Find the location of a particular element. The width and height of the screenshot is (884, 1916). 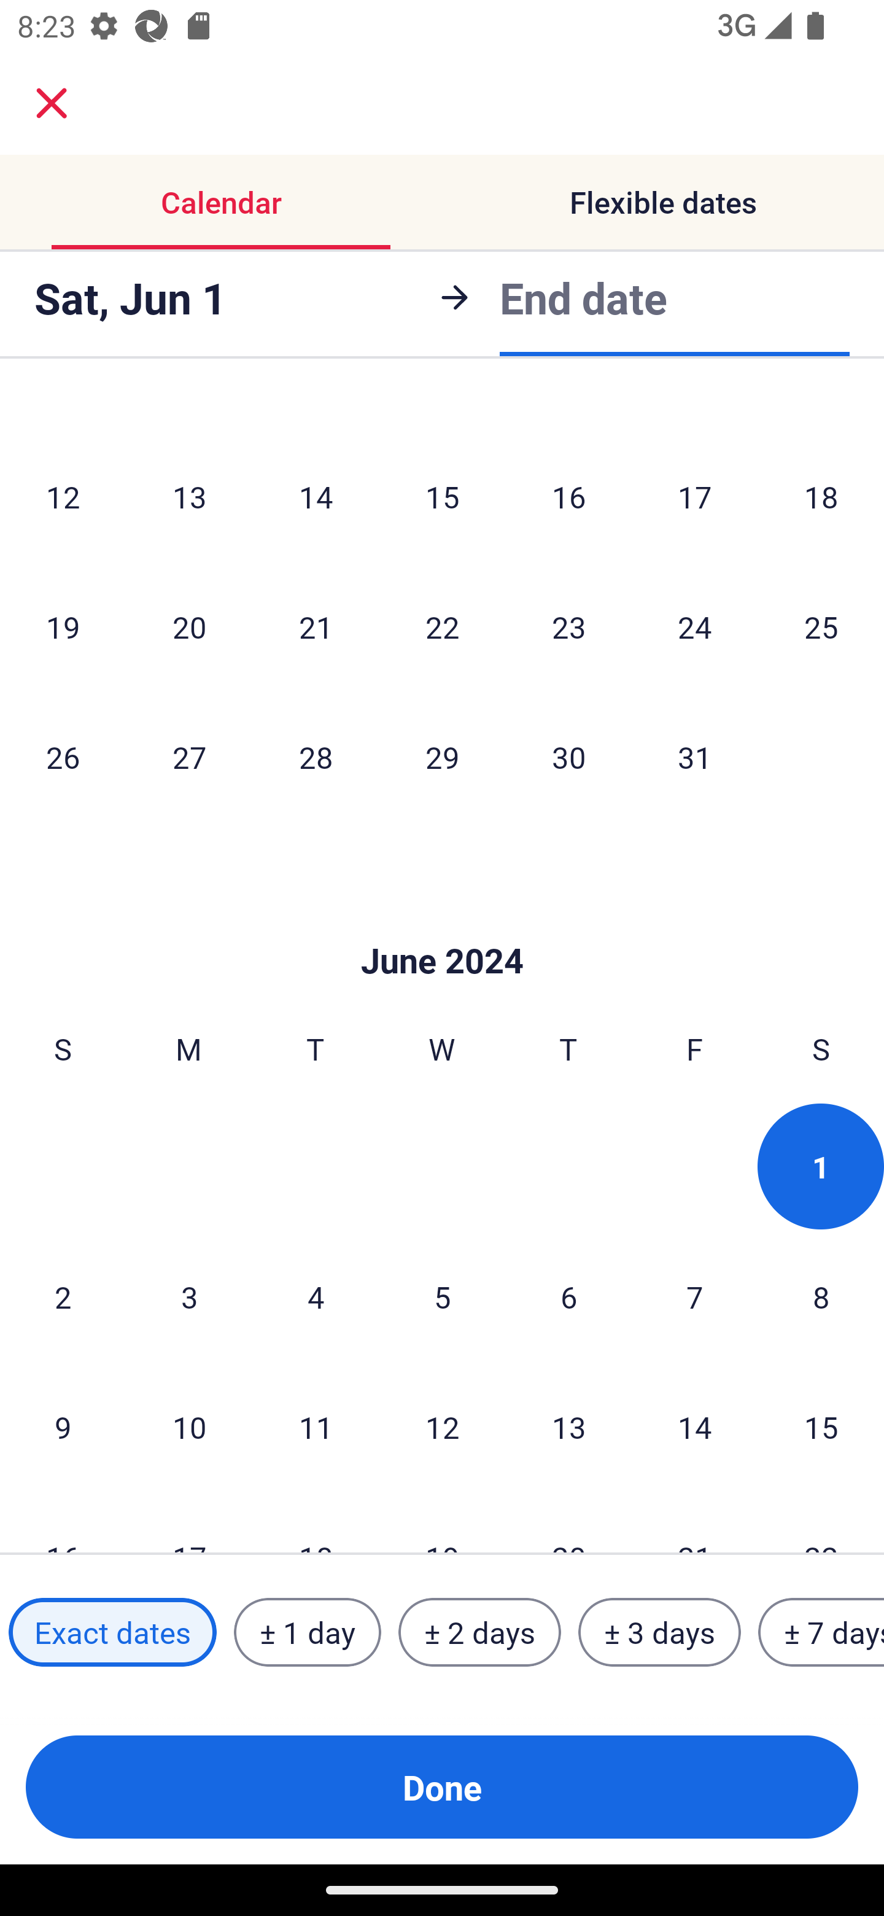

7 Friday, June 7, 2024 is located at coordinates (695, 1297).